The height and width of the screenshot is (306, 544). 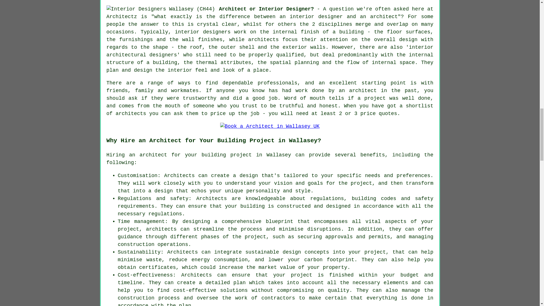 I want to click on Book a Architect in Wallasey UK, so click(x=270, y=126).